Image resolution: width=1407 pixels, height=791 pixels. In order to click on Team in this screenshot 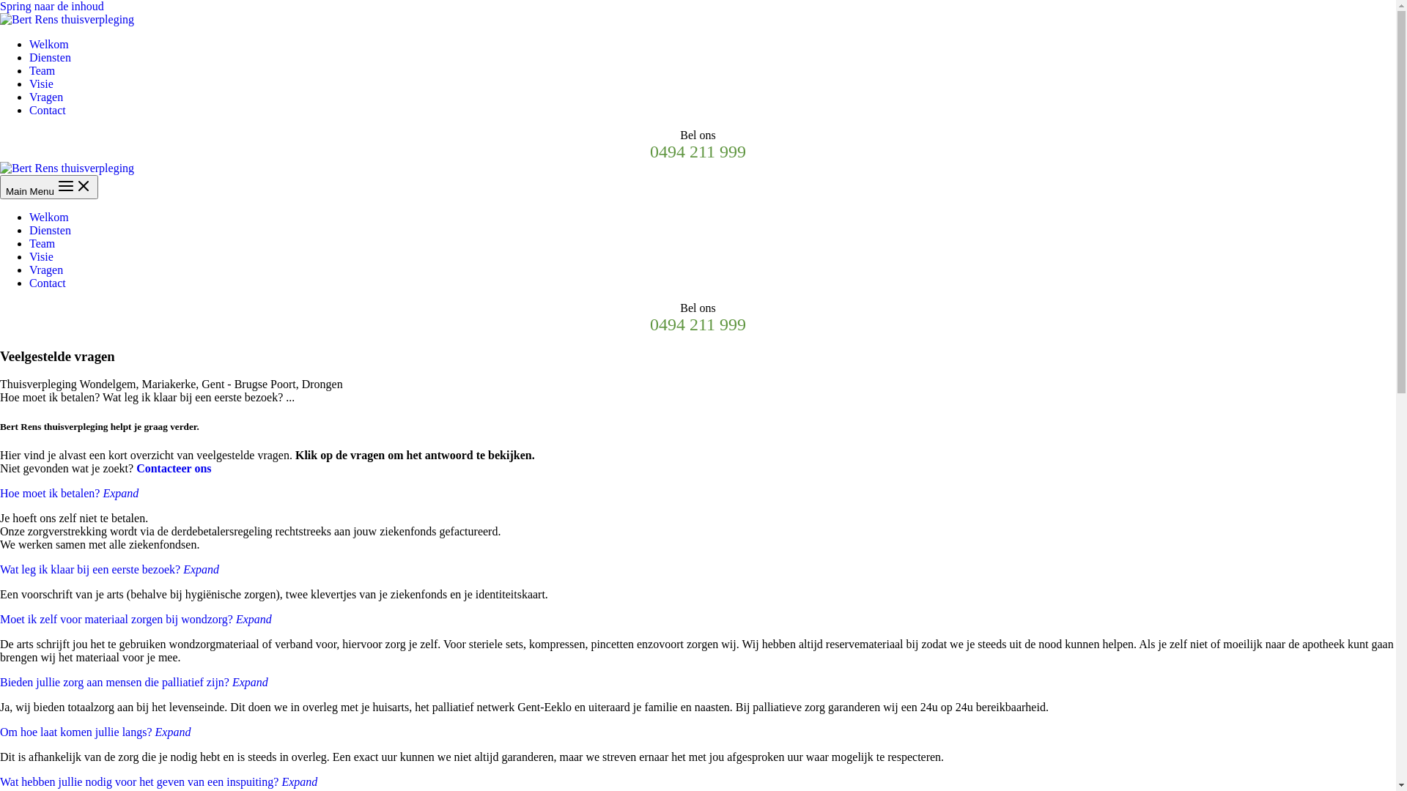, I will do `click(43, 70)`.